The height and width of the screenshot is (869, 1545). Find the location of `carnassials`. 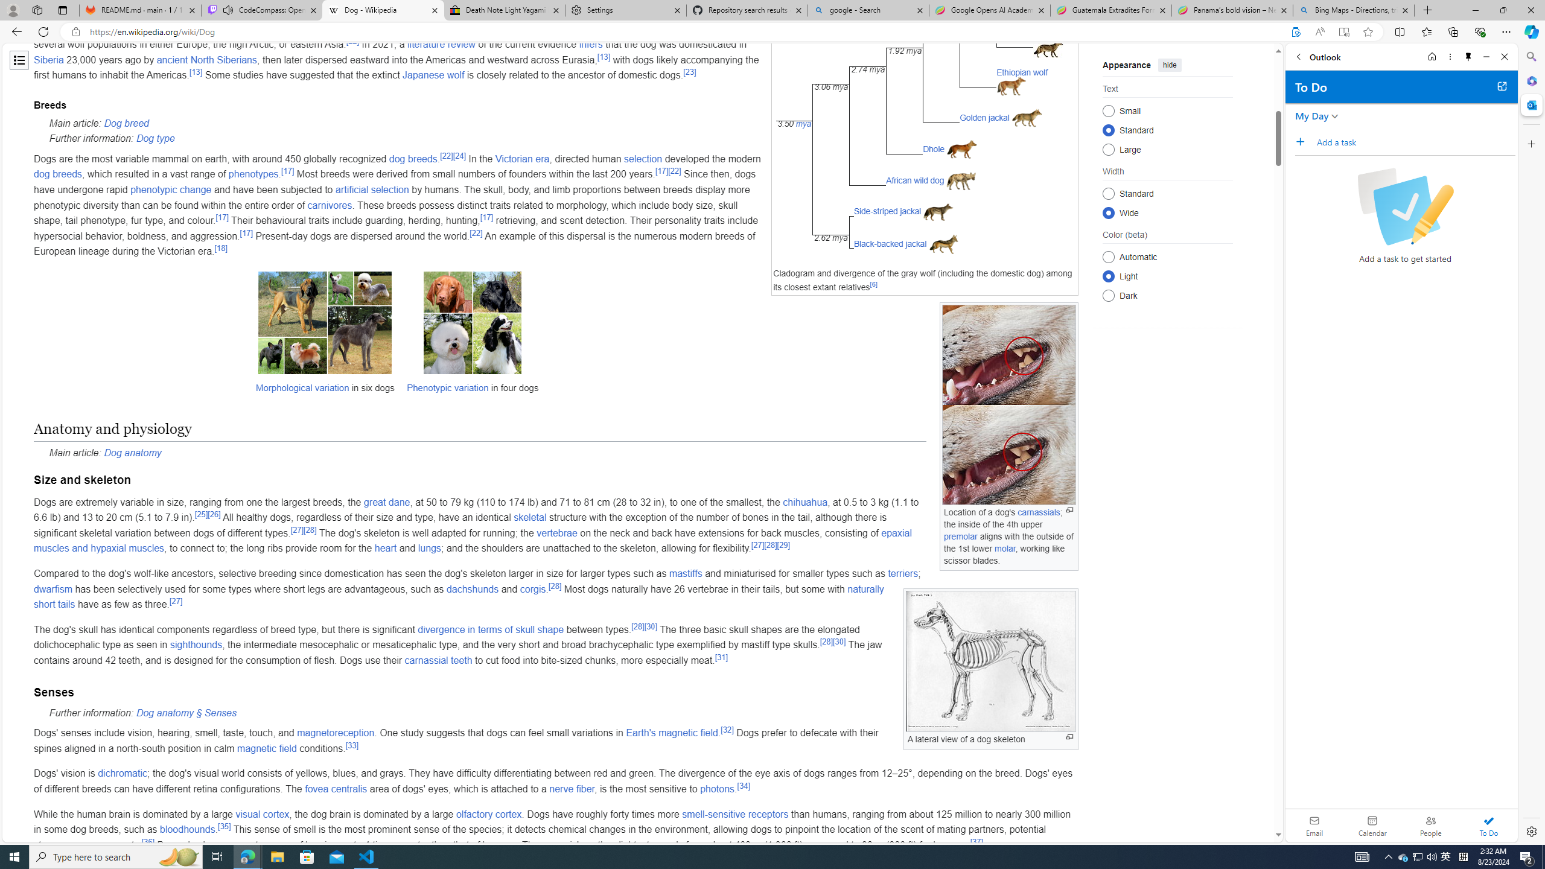

carnassials is located at coordinates (1039, 512).